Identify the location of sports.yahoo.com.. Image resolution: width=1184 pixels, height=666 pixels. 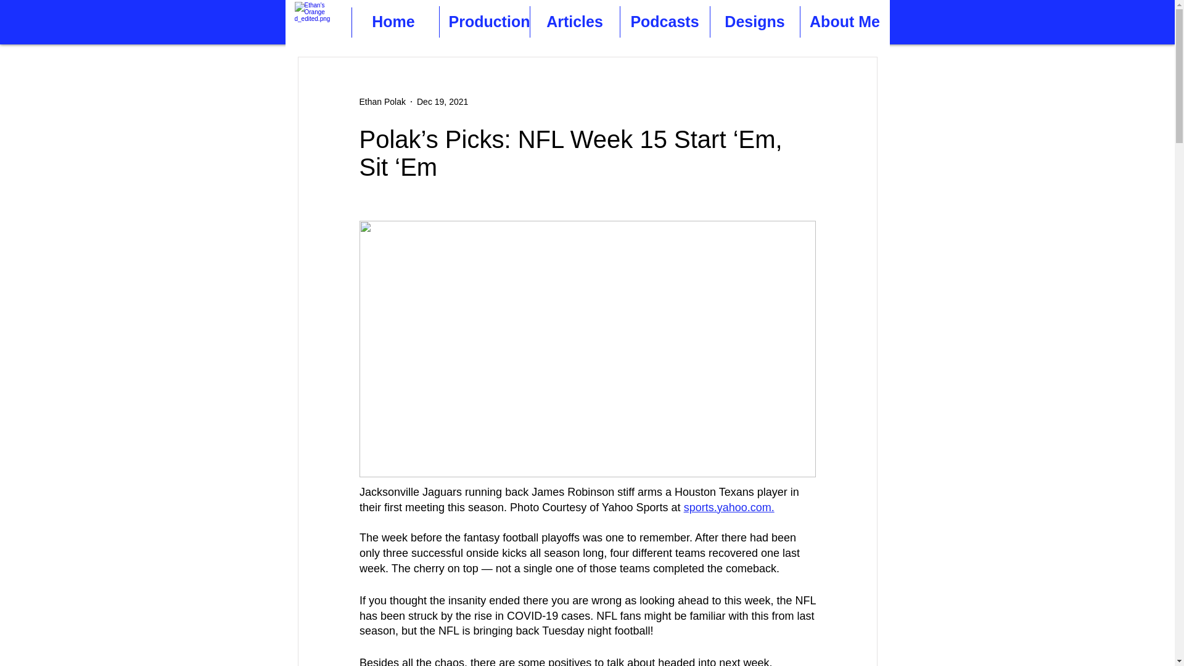
(728, 507).